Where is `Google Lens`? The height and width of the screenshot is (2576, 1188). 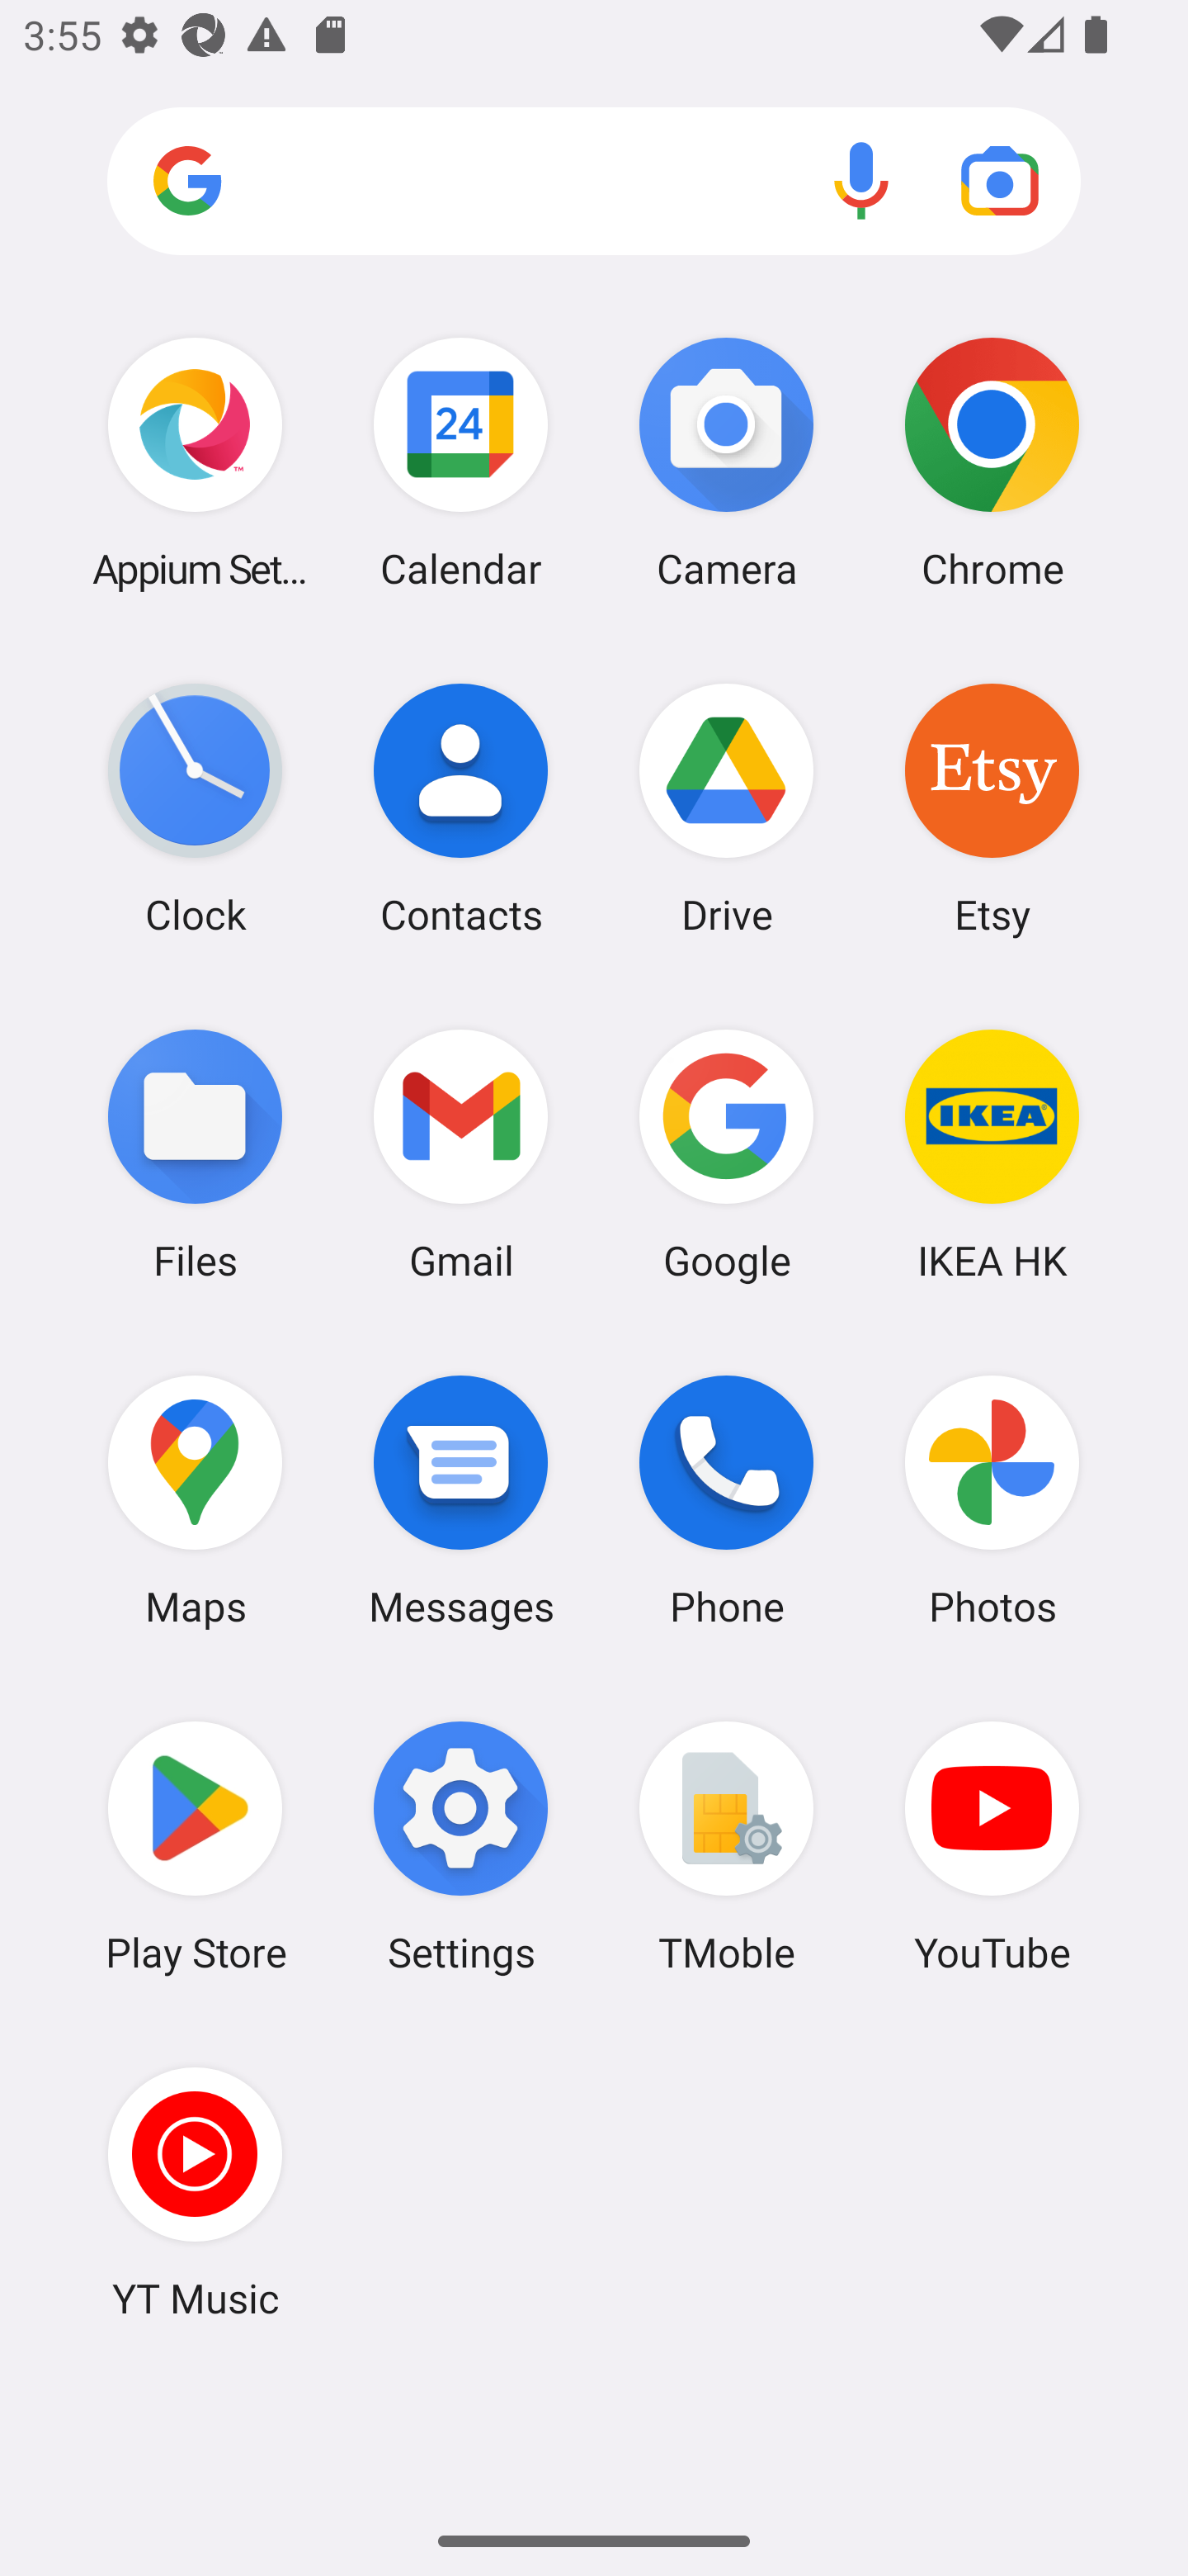
Google Lens is located at coordinates (1000, 180).